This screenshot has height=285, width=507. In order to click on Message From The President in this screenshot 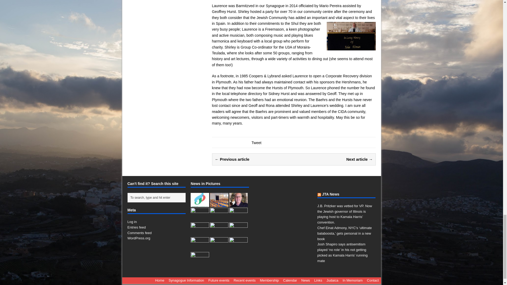, I will do `click(238, 204)`.